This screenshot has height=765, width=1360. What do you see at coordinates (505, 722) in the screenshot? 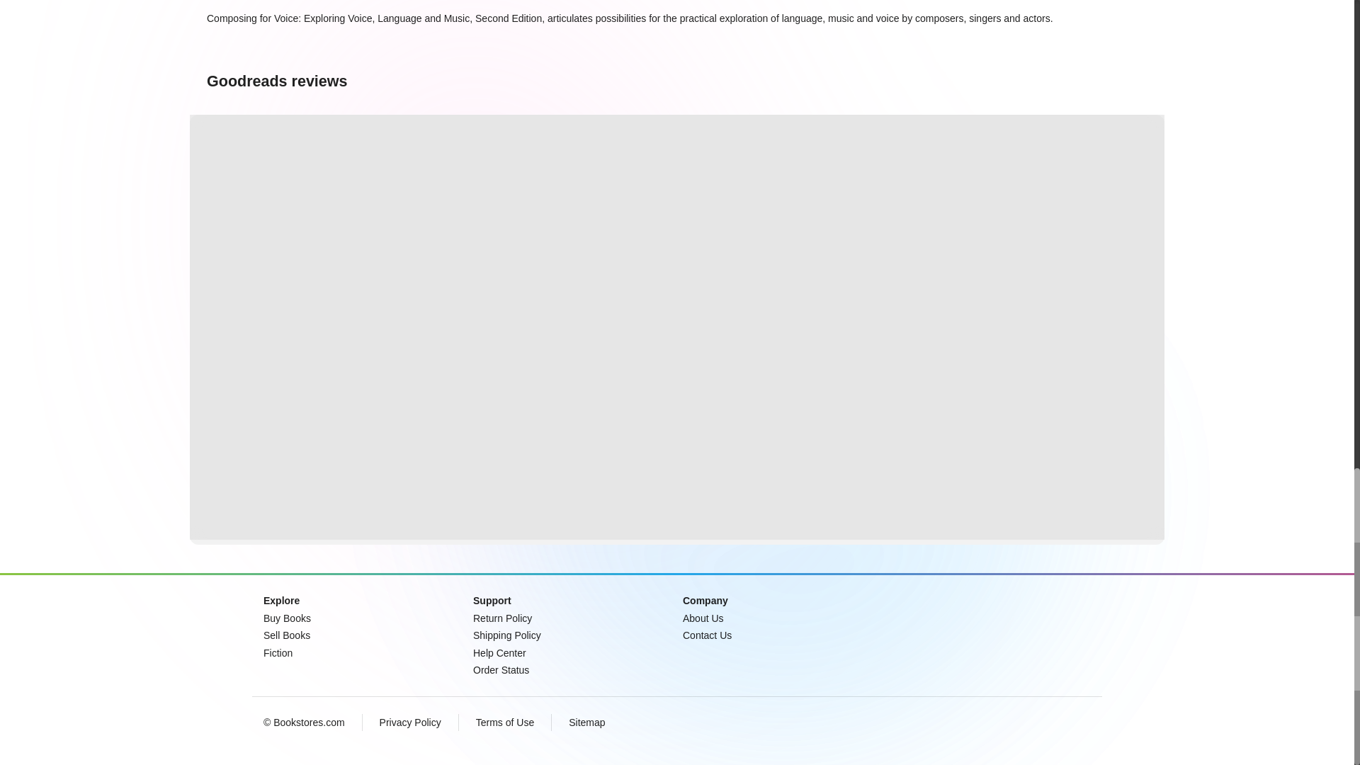
I see `Terms of Use` at bounding box center [505, 722].